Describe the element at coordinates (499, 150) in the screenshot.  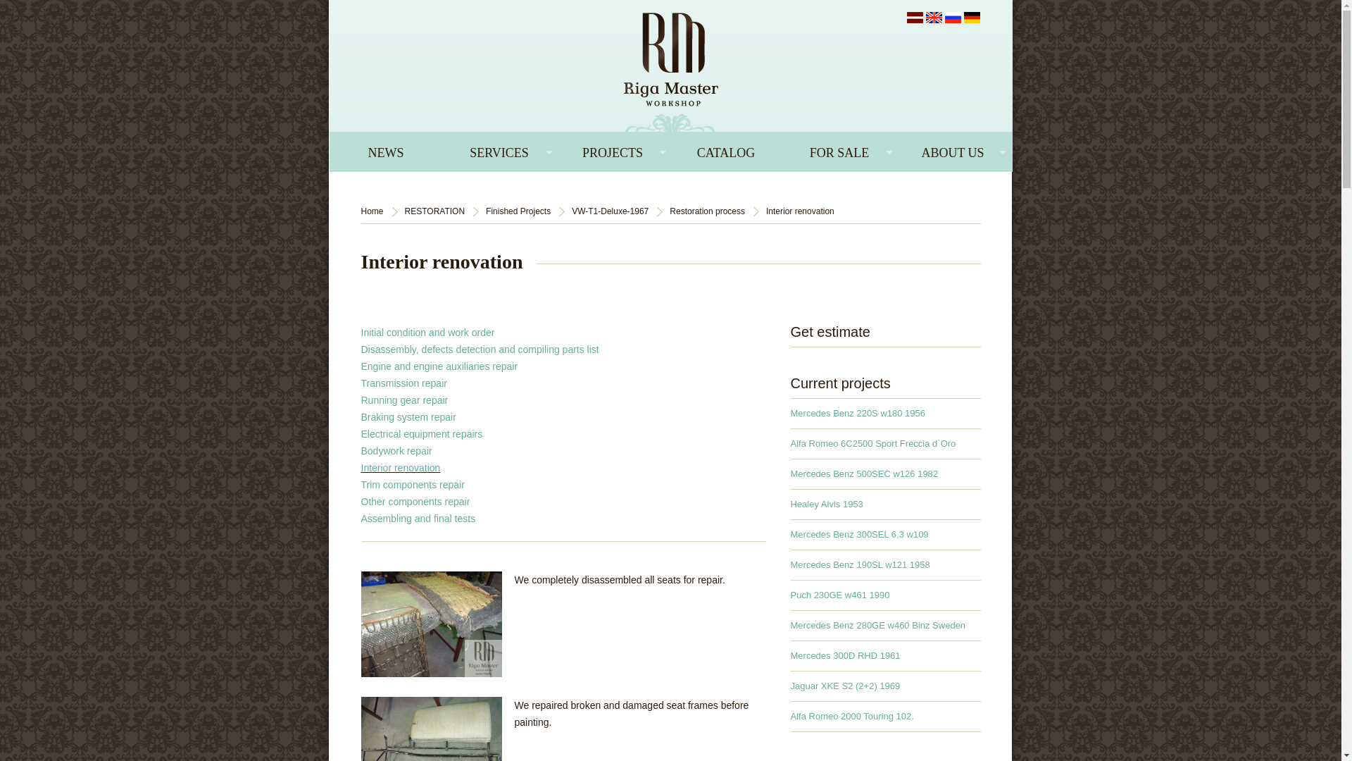
I see `SERVICES` at that location.